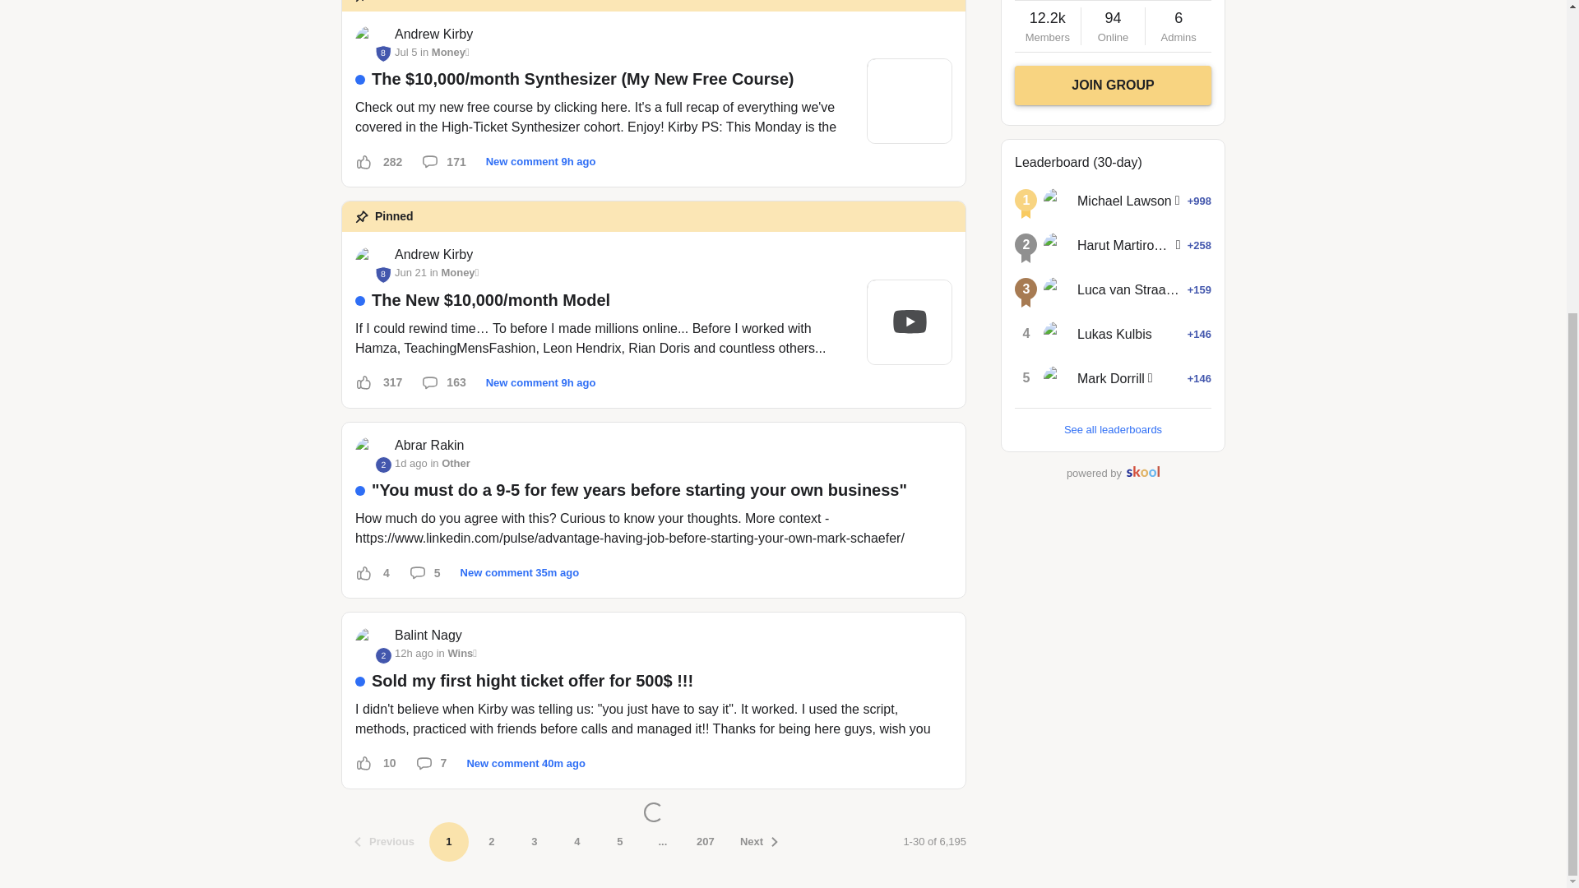 Image resolution: width=1579 pixels, height=888 pixels. What do you see at coordinates (1057, 289) in the screenshot?
I see `Luca van Straalen` at bounding box center [1057, 289].